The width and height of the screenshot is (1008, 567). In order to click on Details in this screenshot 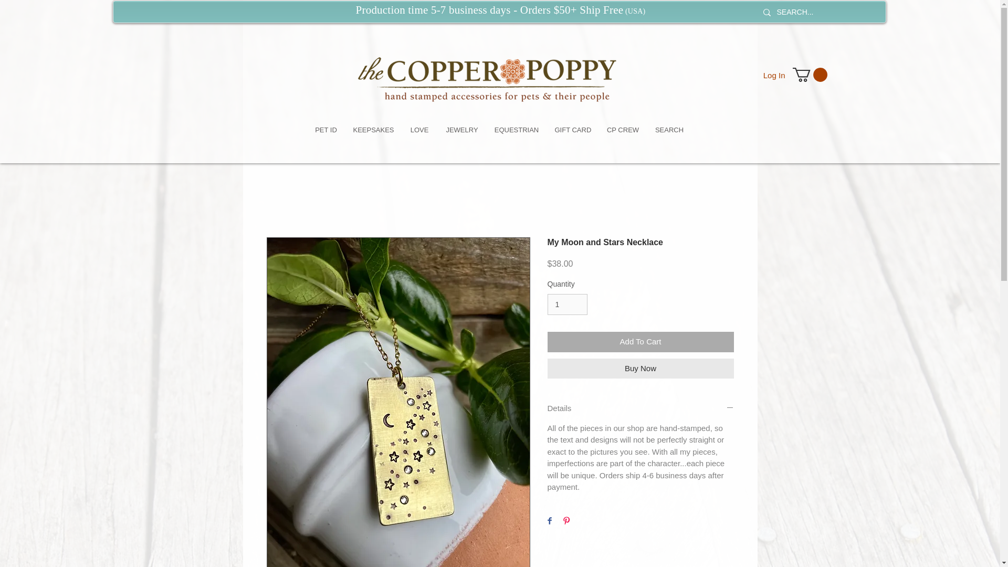, I will do `click(640, 408)`.